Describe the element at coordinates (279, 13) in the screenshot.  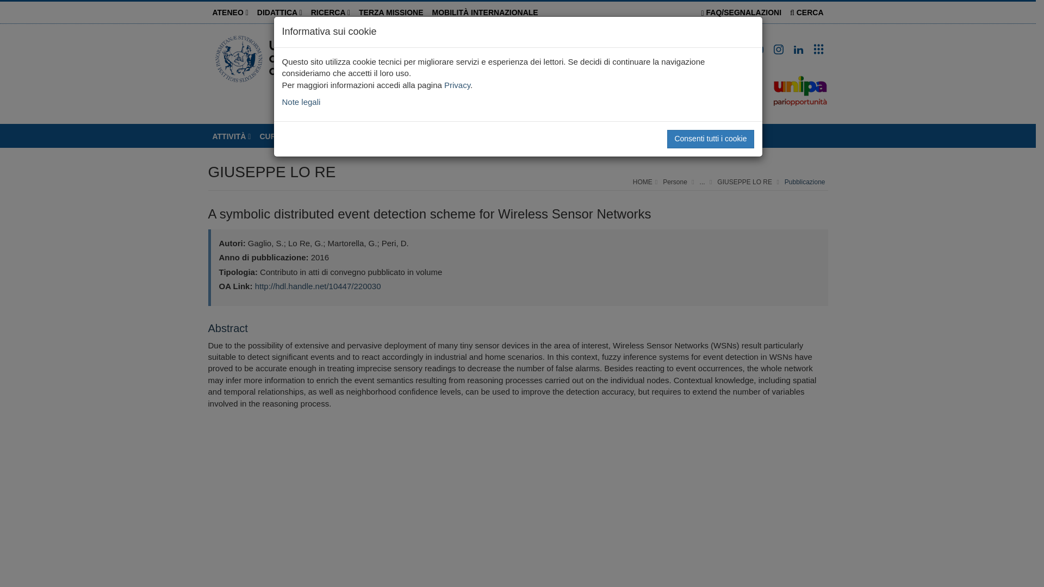
I see `DIDATTICA ` at that location.